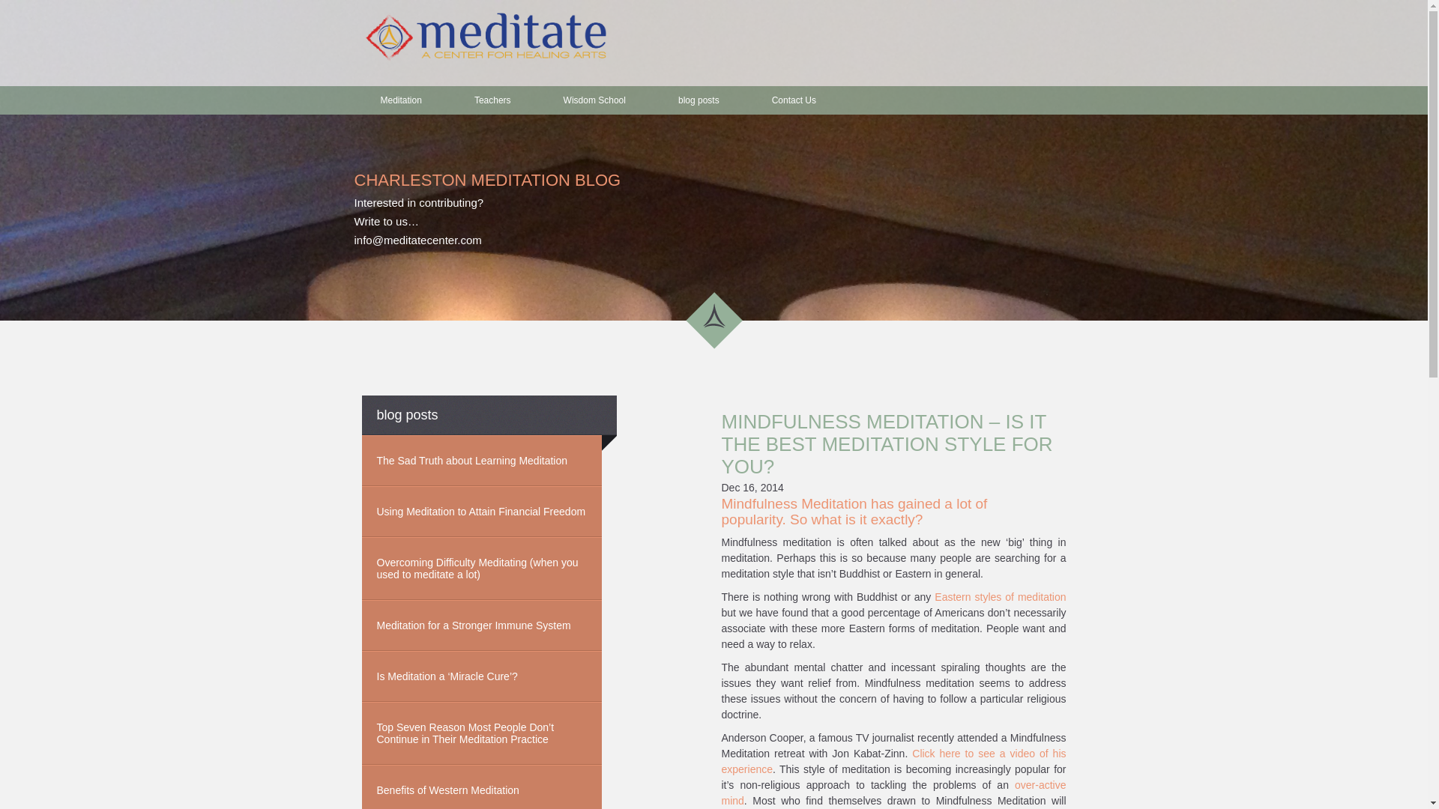 The width and height of the screenshot is (1439, 809). Describe the element at coordinates (793, 100) in the screenshot. I see `Contact Us` at that location.